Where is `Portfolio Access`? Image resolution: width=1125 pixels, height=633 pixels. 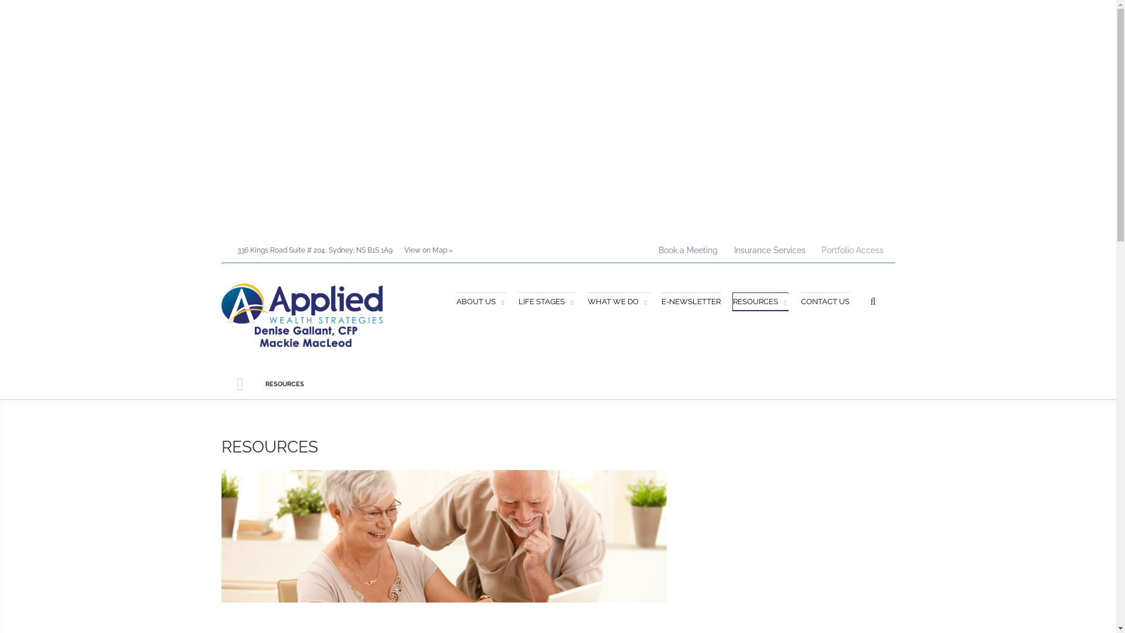
Portfolio Access is located at coordinates (850, 250).